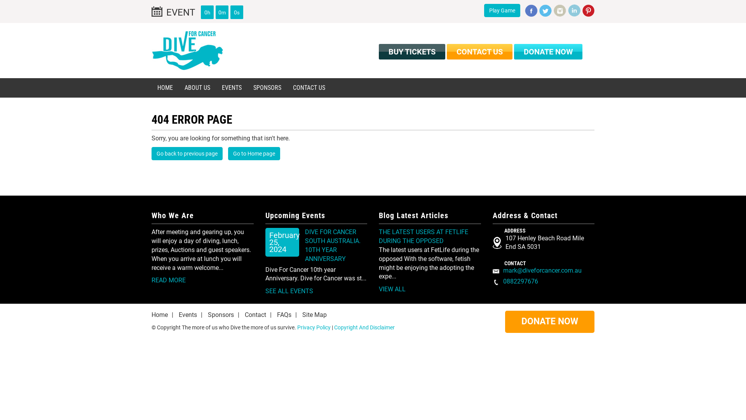 The height and width of the screenshot is (420, 746). What do you see at coordinates (221, 315) in the screenshot?
I see `Sponsors` at bounding box center [221, 315].